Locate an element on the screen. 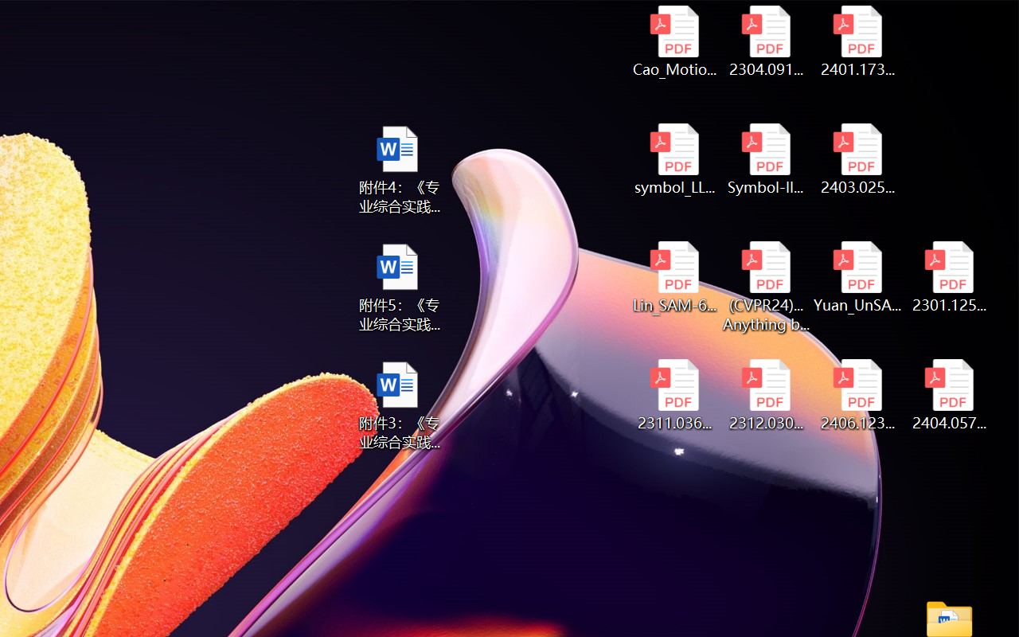  symbol_LLM.pdf is located at coordinates (673, 159).